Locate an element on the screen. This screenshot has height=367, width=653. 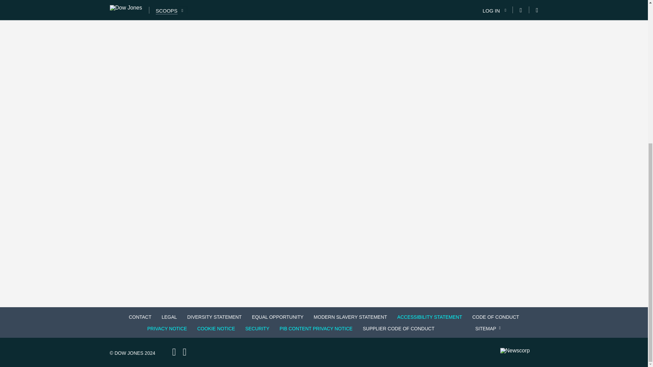
PIB CONTENT PRIVACY NOTICE is located at coordinates (316, 328).